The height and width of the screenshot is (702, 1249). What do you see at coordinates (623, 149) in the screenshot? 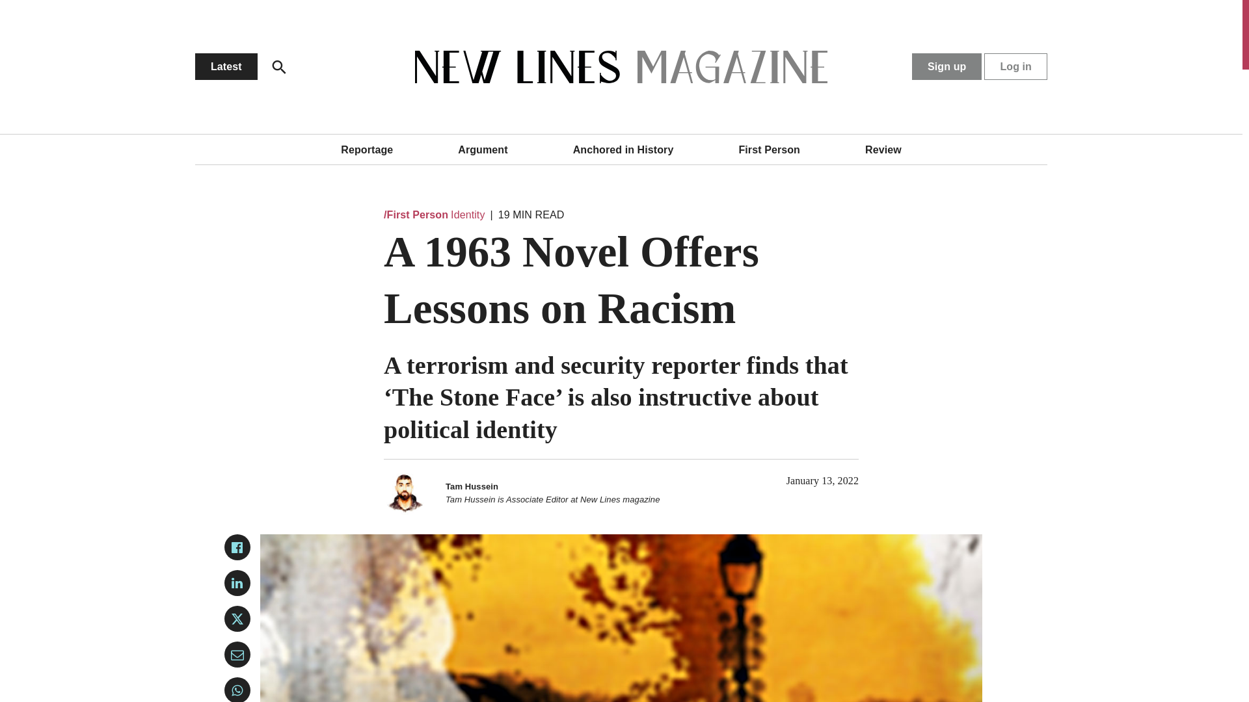
I see `Anchored in History` at bounding box center [623, 149].